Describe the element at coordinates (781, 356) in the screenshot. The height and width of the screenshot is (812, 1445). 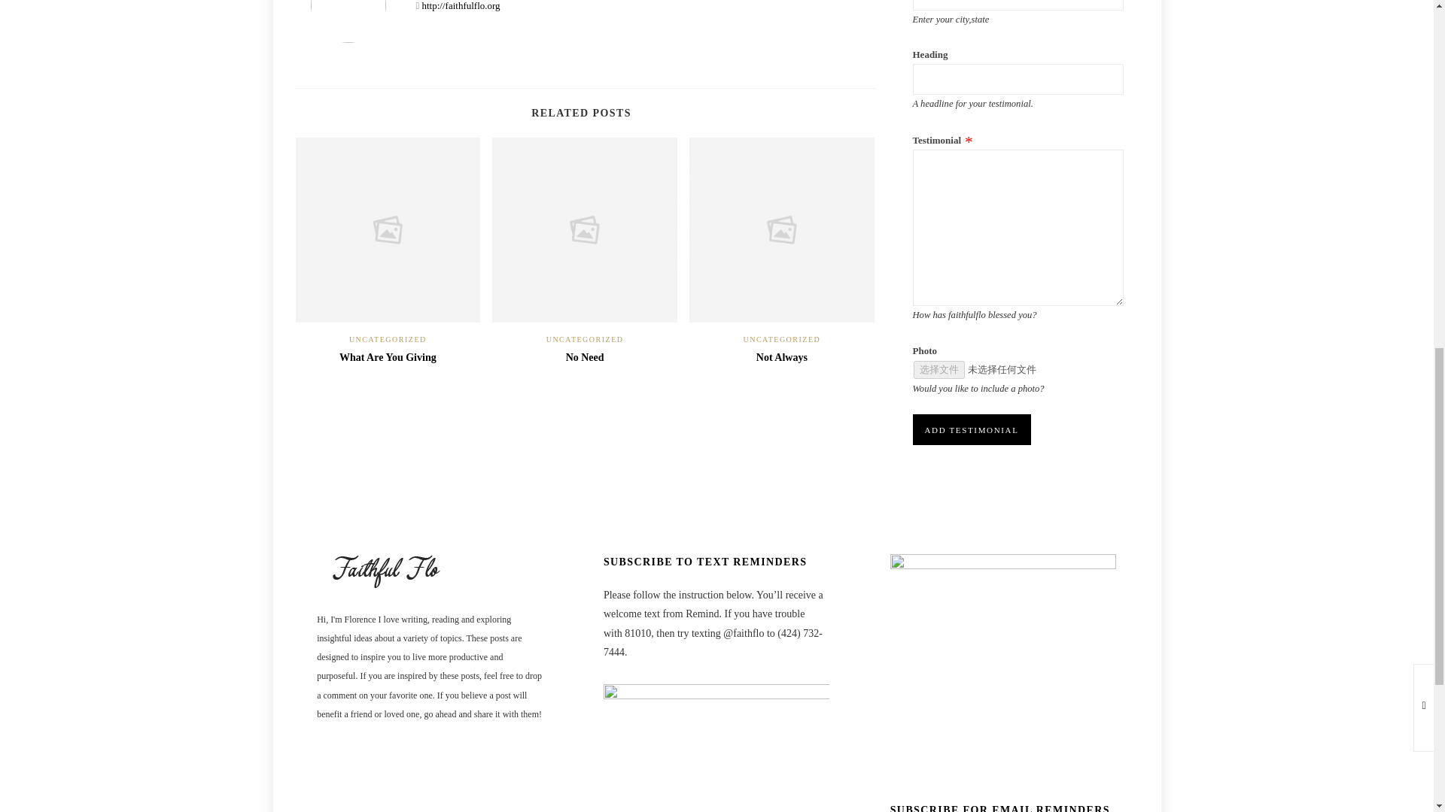
I see `Not Always` at that location.